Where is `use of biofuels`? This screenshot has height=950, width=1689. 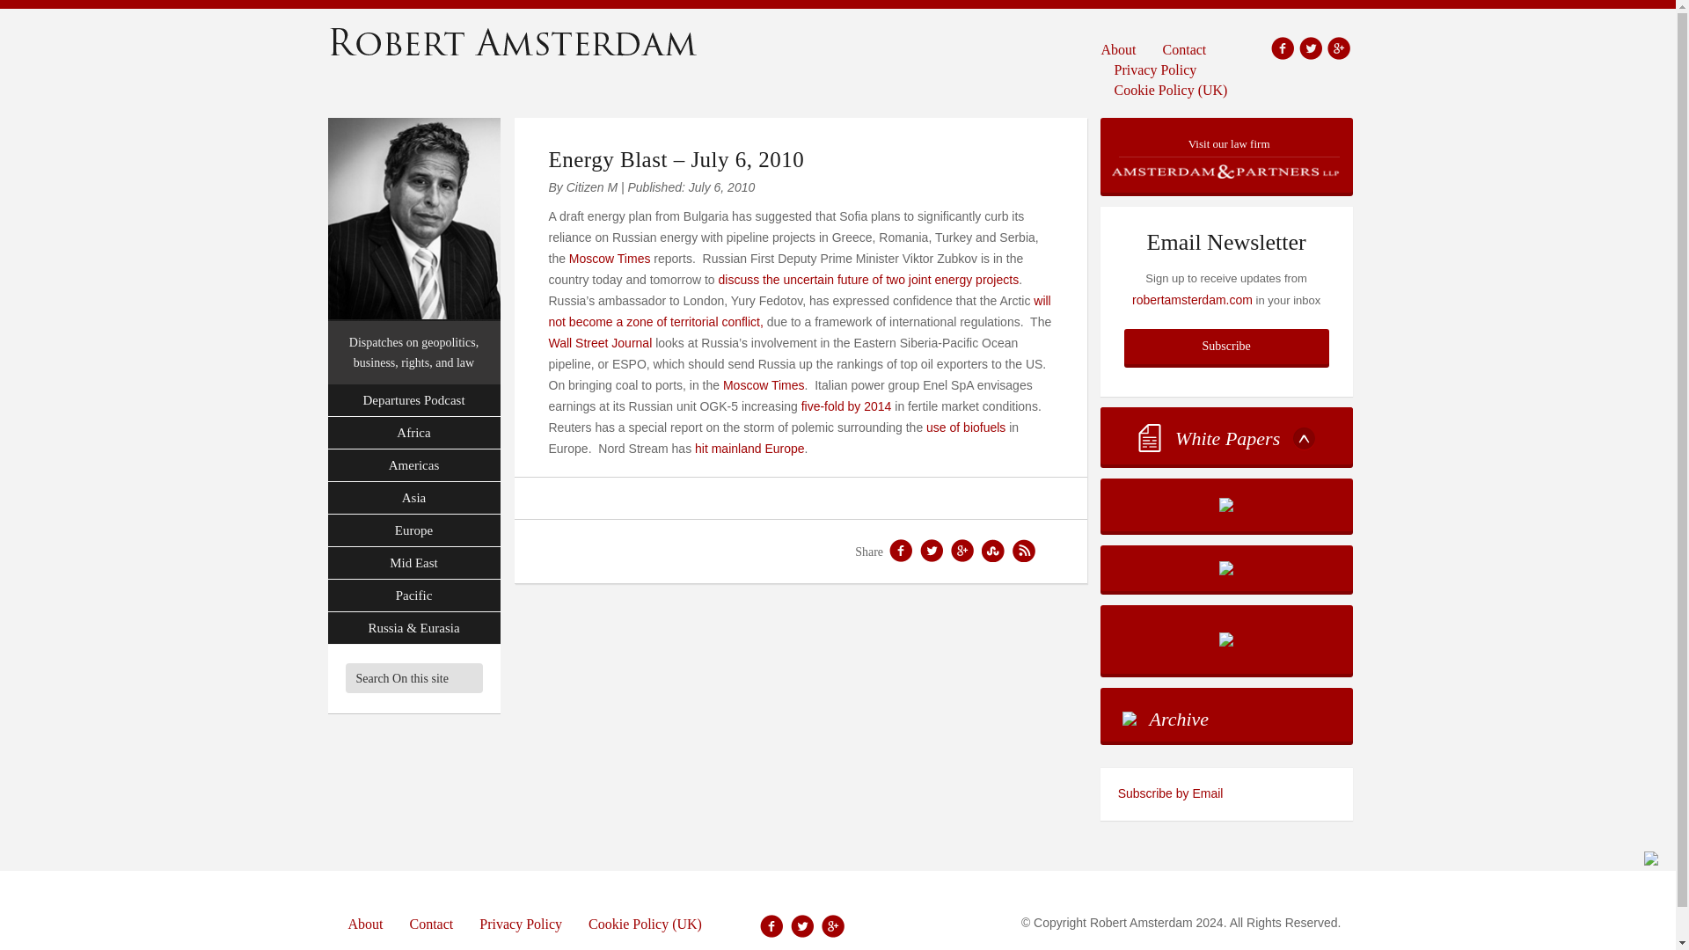 use of biofuels is located at coordinates (965, 427).